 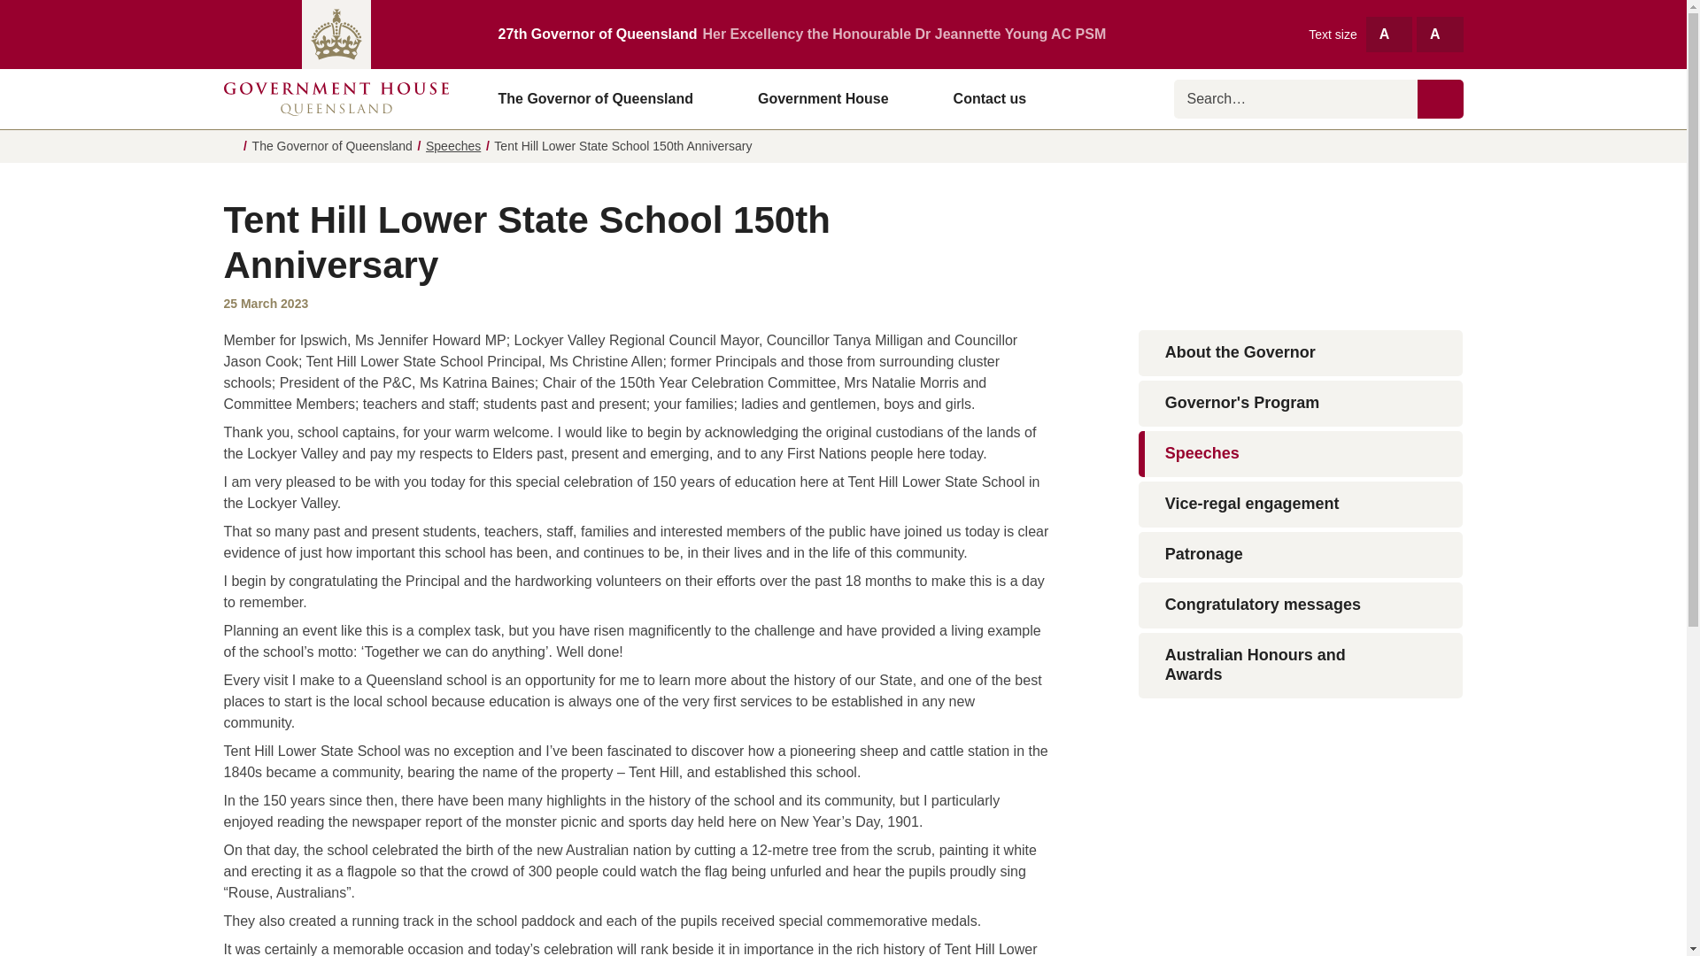 I want to click on Congratulatory messages, so click(x=1302, y=605).